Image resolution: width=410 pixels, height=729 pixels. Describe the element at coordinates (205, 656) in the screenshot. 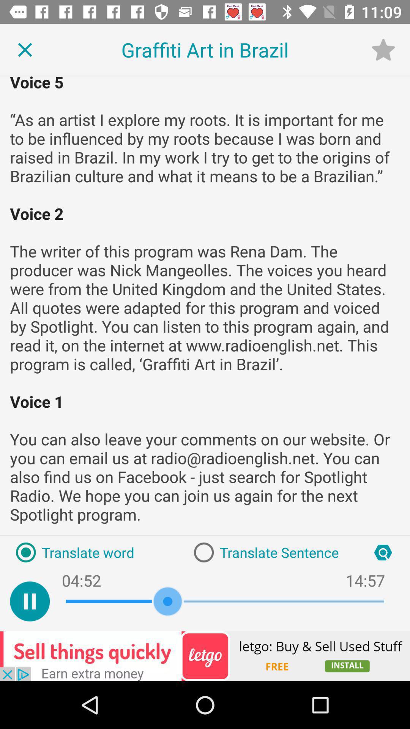

I see `advertisement` at that location.